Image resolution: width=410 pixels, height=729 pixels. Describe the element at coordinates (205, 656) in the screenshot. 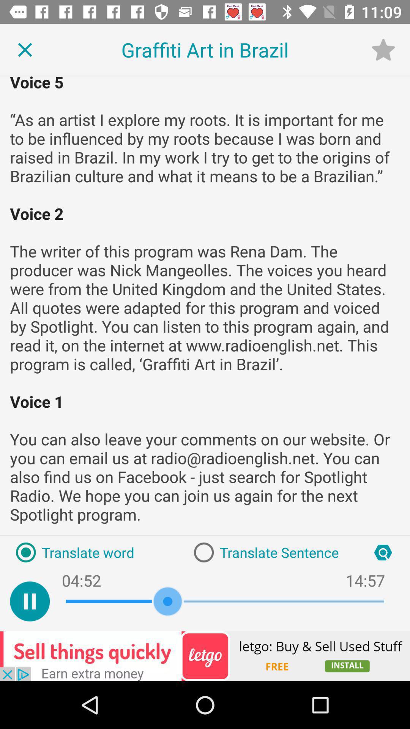

I see `advertisement` at that location.